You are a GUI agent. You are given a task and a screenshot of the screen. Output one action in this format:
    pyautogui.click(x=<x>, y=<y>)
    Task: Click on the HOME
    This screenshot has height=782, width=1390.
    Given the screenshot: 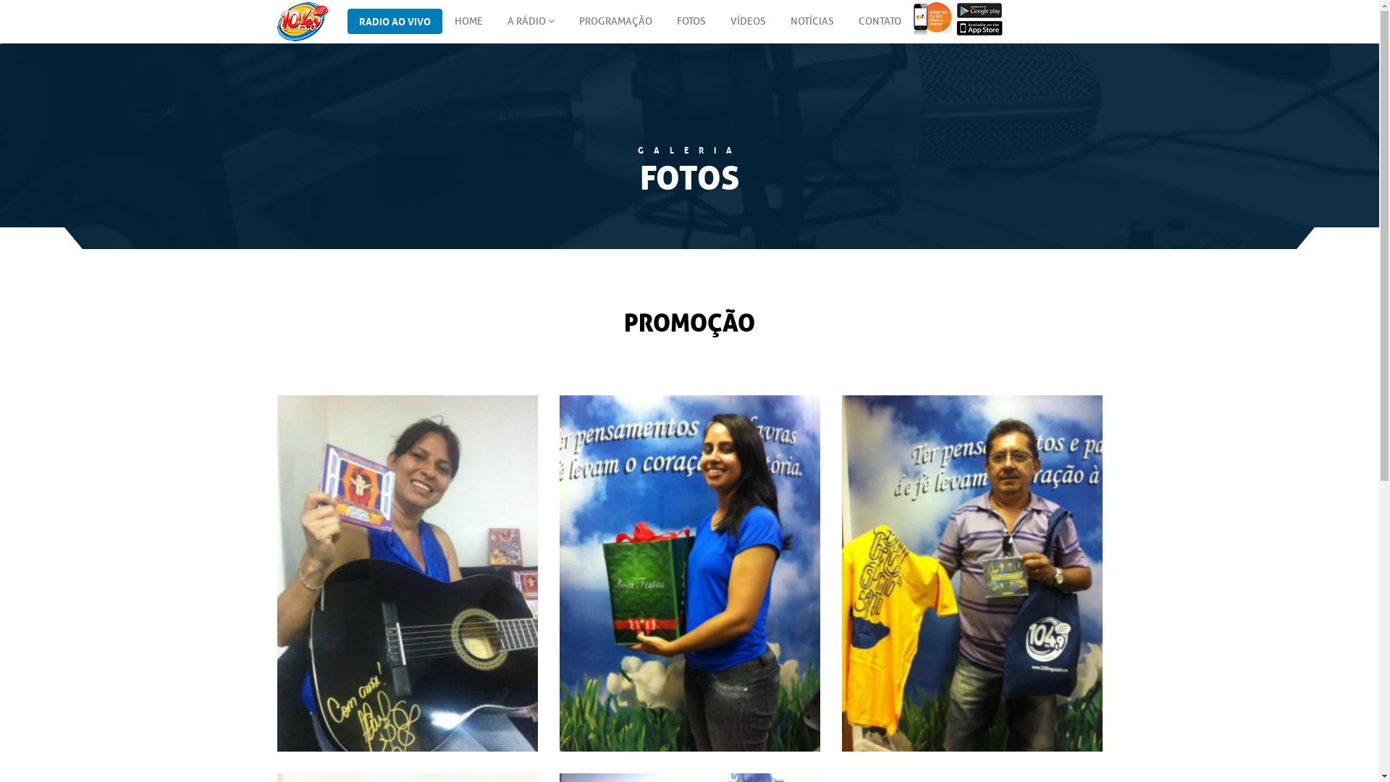 What is the action you would take?
    pyautogui.click(x=468, y=22)
    